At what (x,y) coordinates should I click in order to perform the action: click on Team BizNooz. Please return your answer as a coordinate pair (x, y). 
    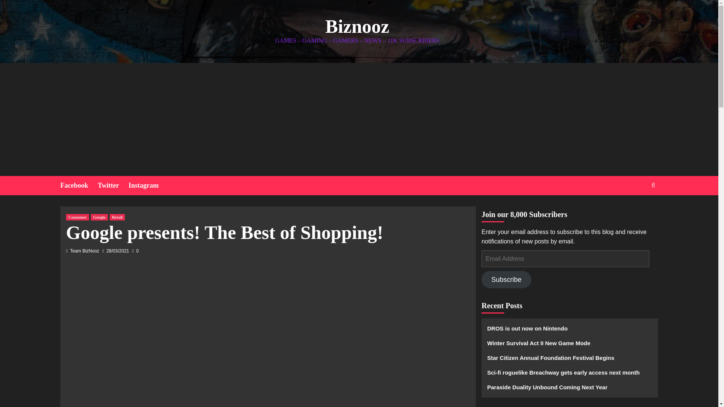
    Looking at the image, I should click on (84, 251).